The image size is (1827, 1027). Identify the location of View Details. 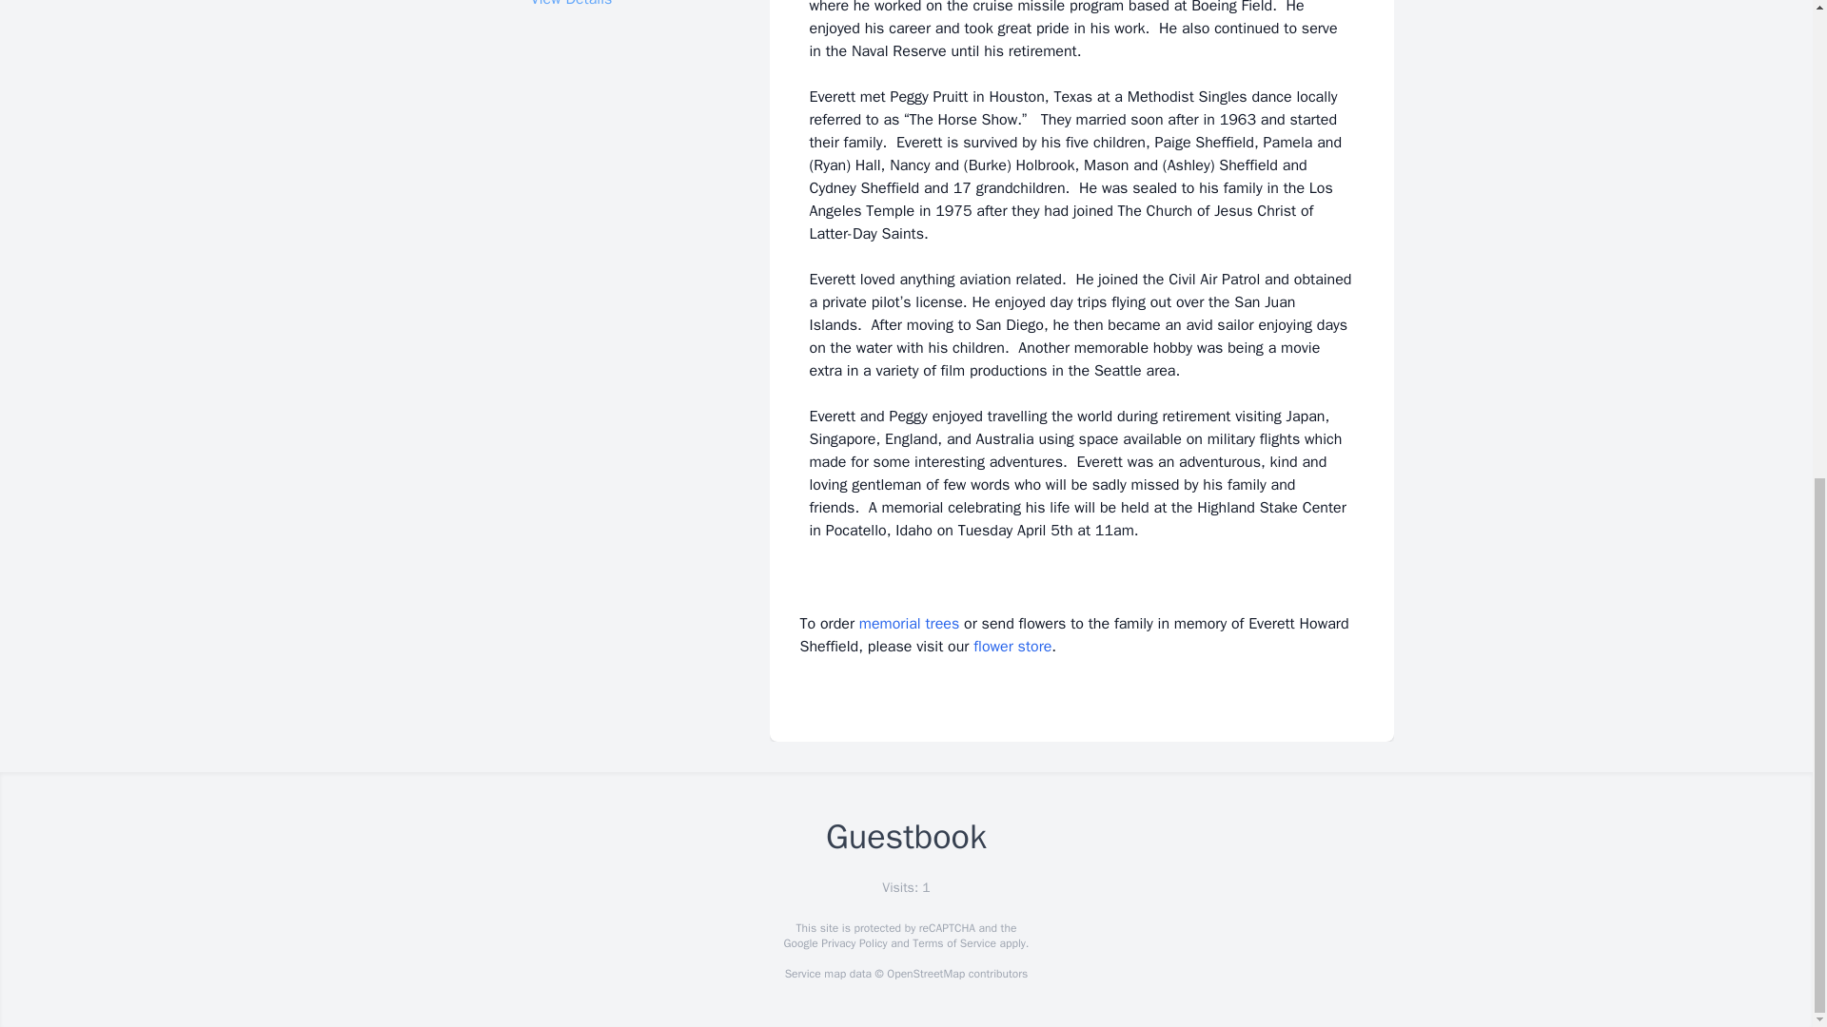
(571, 4).